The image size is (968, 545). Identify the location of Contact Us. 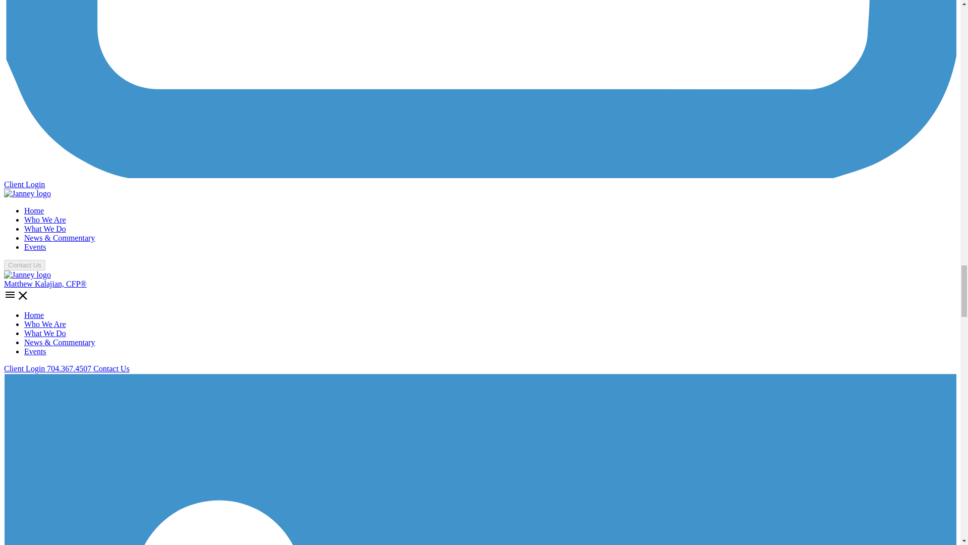
(24, 265).